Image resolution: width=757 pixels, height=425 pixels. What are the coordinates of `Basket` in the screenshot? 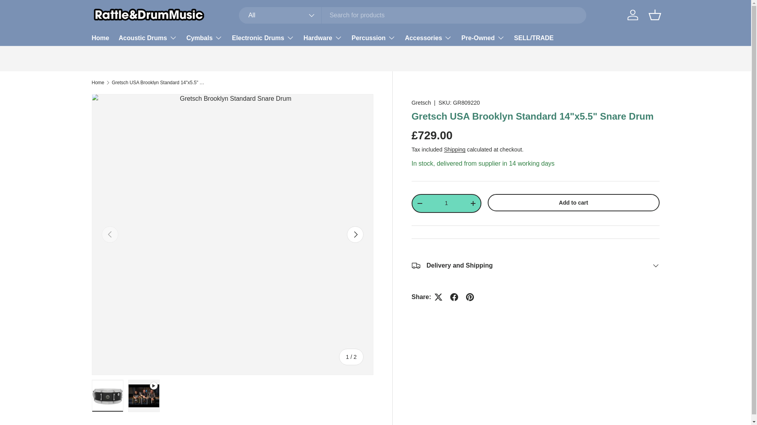 It's located at (654, 15).